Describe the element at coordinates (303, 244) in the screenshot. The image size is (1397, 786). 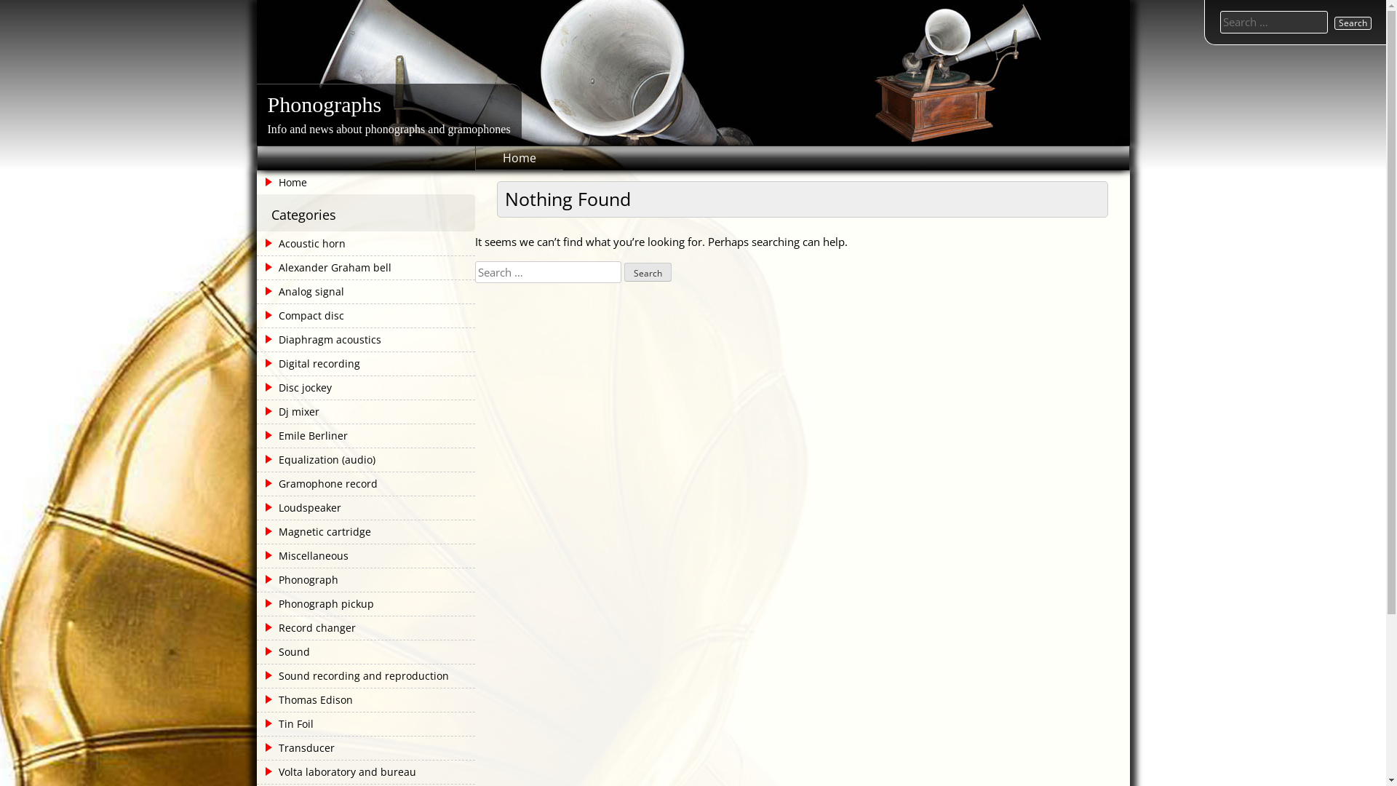
I see `Acoustic horn` at that location.